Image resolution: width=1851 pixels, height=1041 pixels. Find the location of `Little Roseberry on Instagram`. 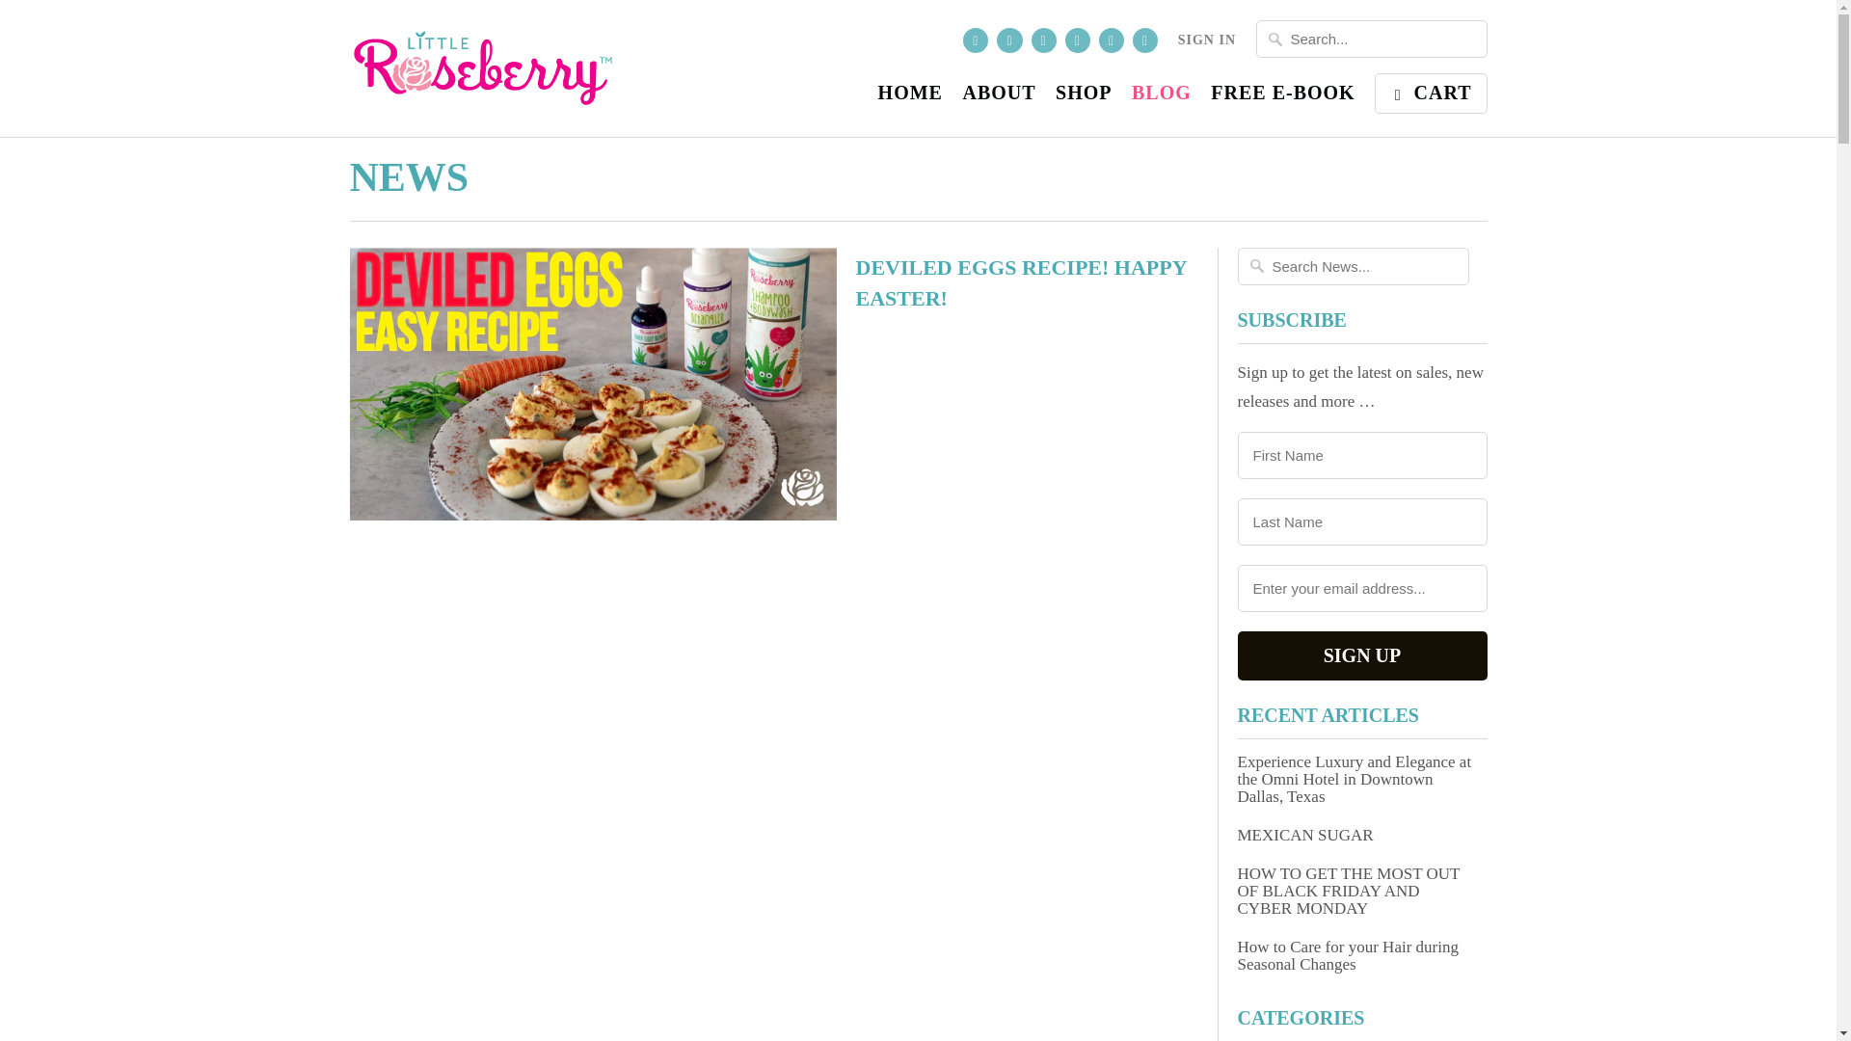

Little Roseberry on Instagram is located at coordinates (1111, 40).